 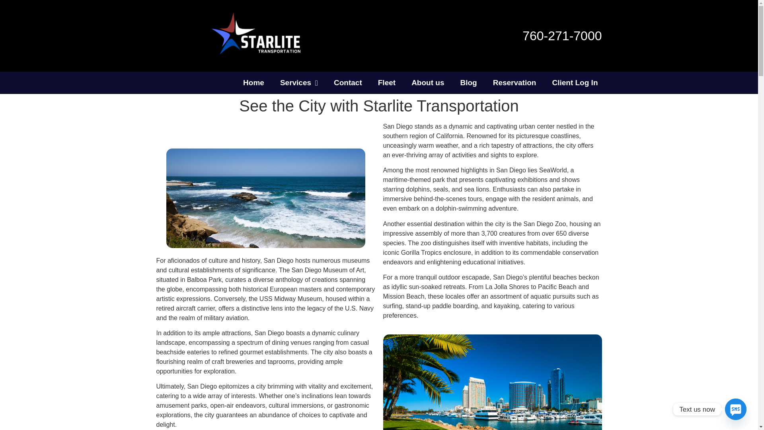 I want to click on About us, so click(x=427, y=83).